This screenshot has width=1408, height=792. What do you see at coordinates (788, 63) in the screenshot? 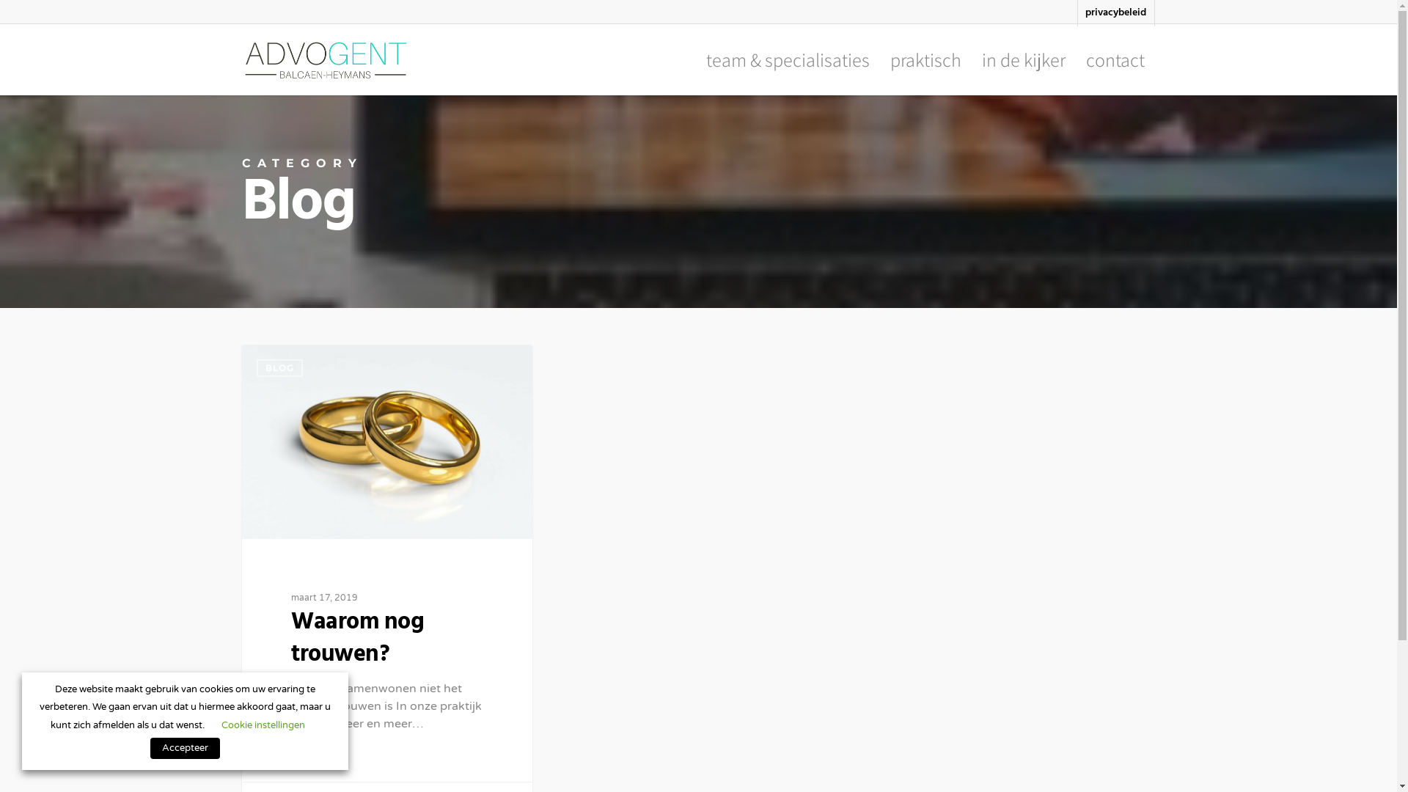
I see `team & specialisaties` at bounding box center [788, 63].